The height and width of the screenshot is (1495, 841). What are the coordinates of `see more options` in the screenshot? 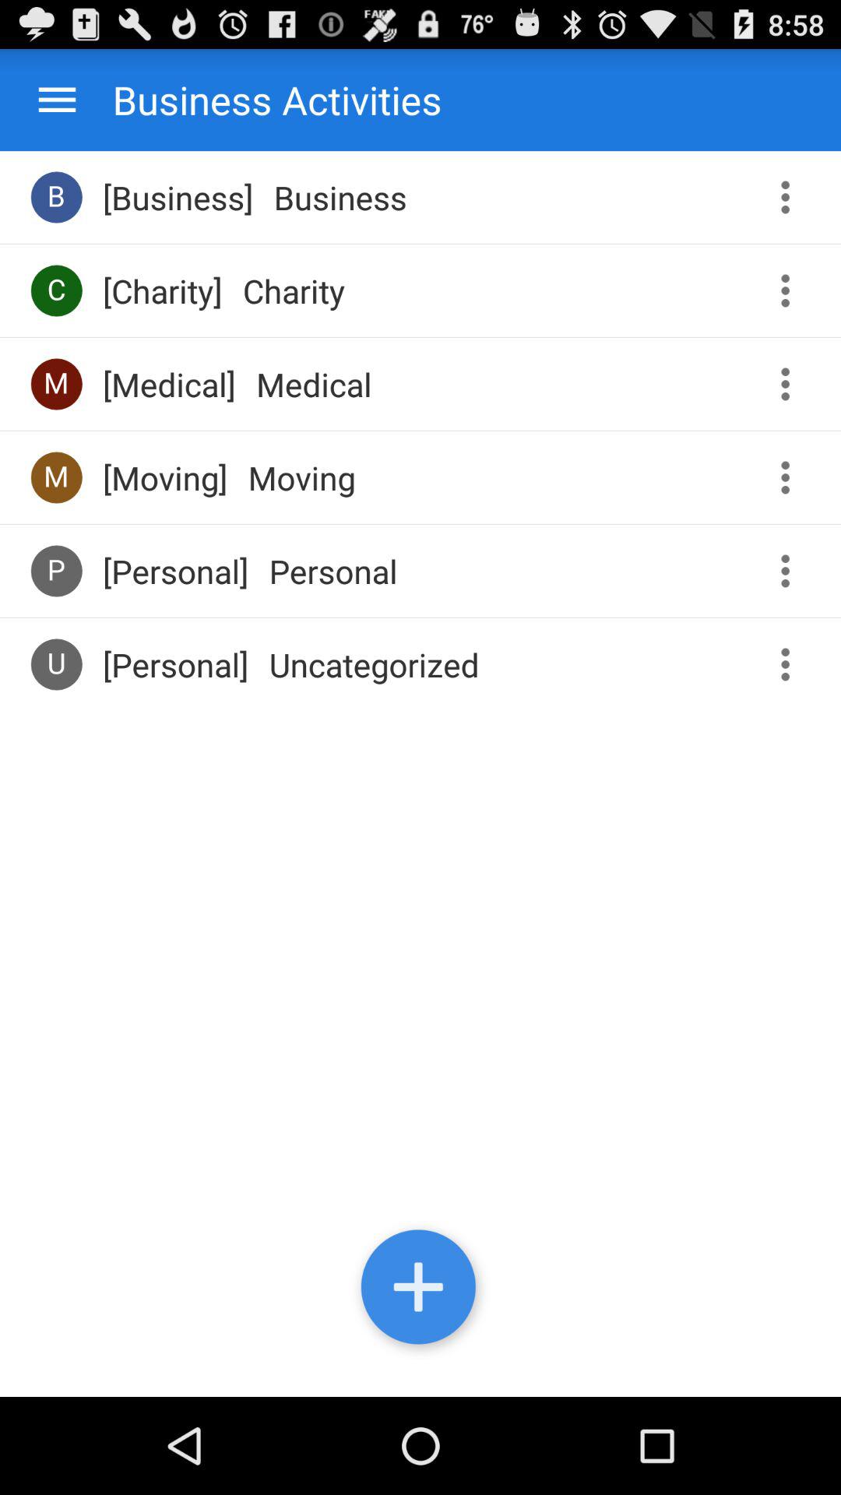 It's located at (791, 478).